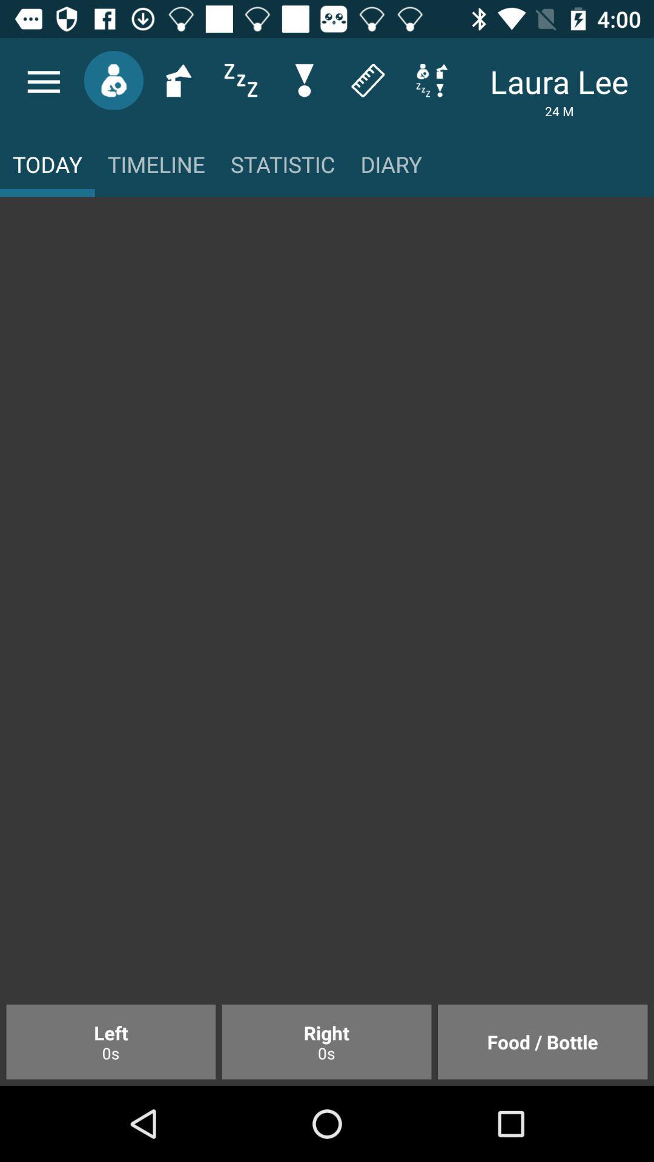  I want to click on scroll to the left
0s icon, so click(111, 1042).